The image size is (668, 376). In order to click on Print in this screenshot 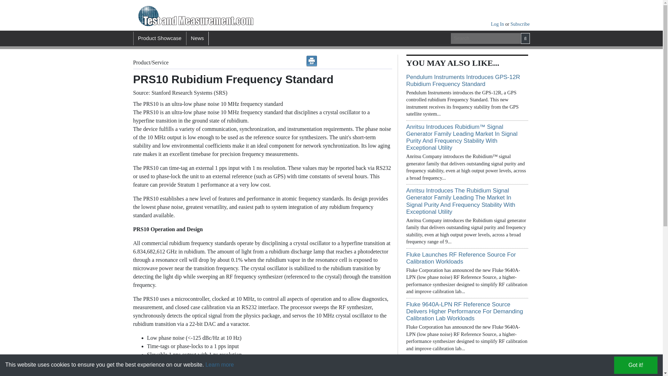, I will do `click(311, 61)`.